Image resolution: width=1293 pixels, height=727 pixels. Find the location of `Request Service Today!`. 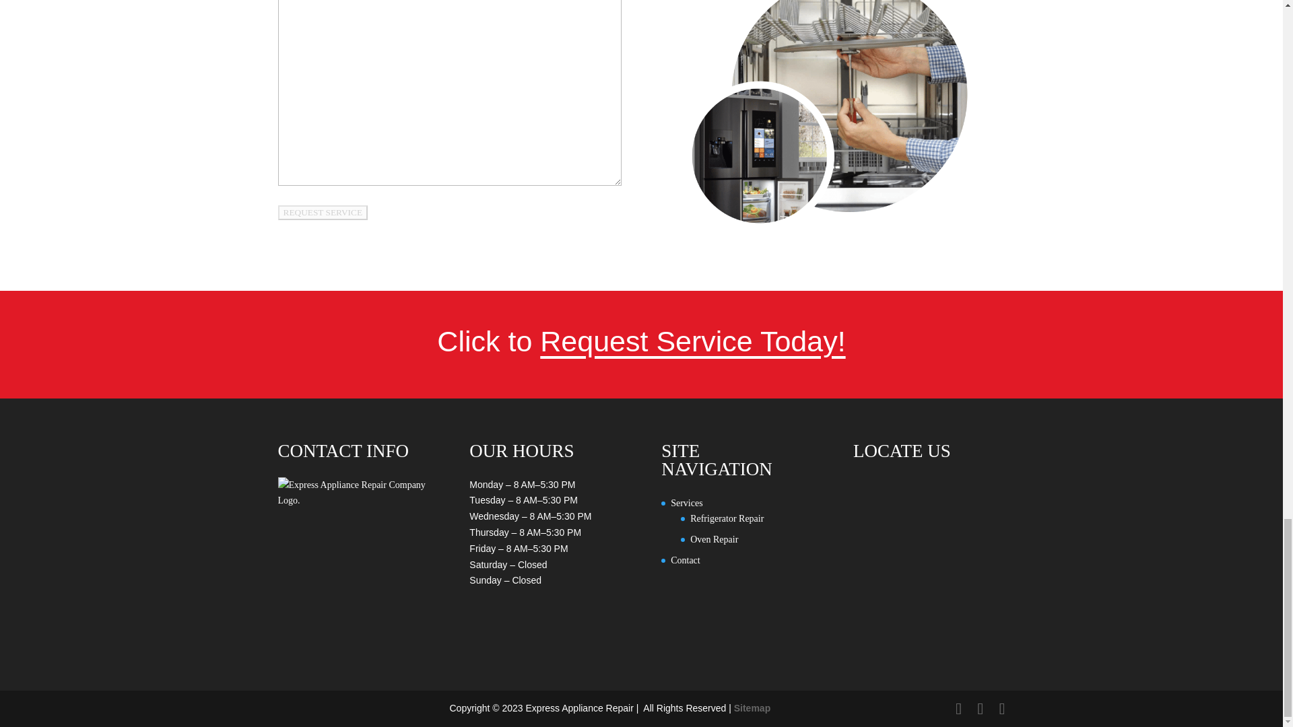

Request Service Today! is located at coordinates (692, 341).